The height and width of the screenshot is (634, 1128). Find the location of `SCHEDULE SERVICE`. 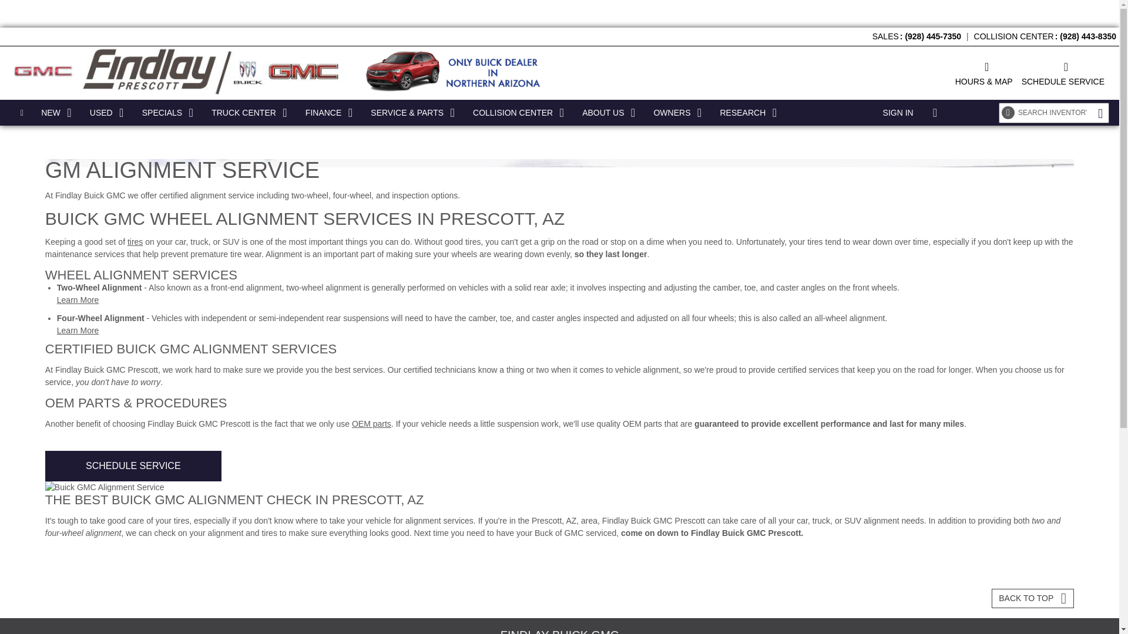

SCHEDULE SERVICE is located at coordinates (1063, 73).